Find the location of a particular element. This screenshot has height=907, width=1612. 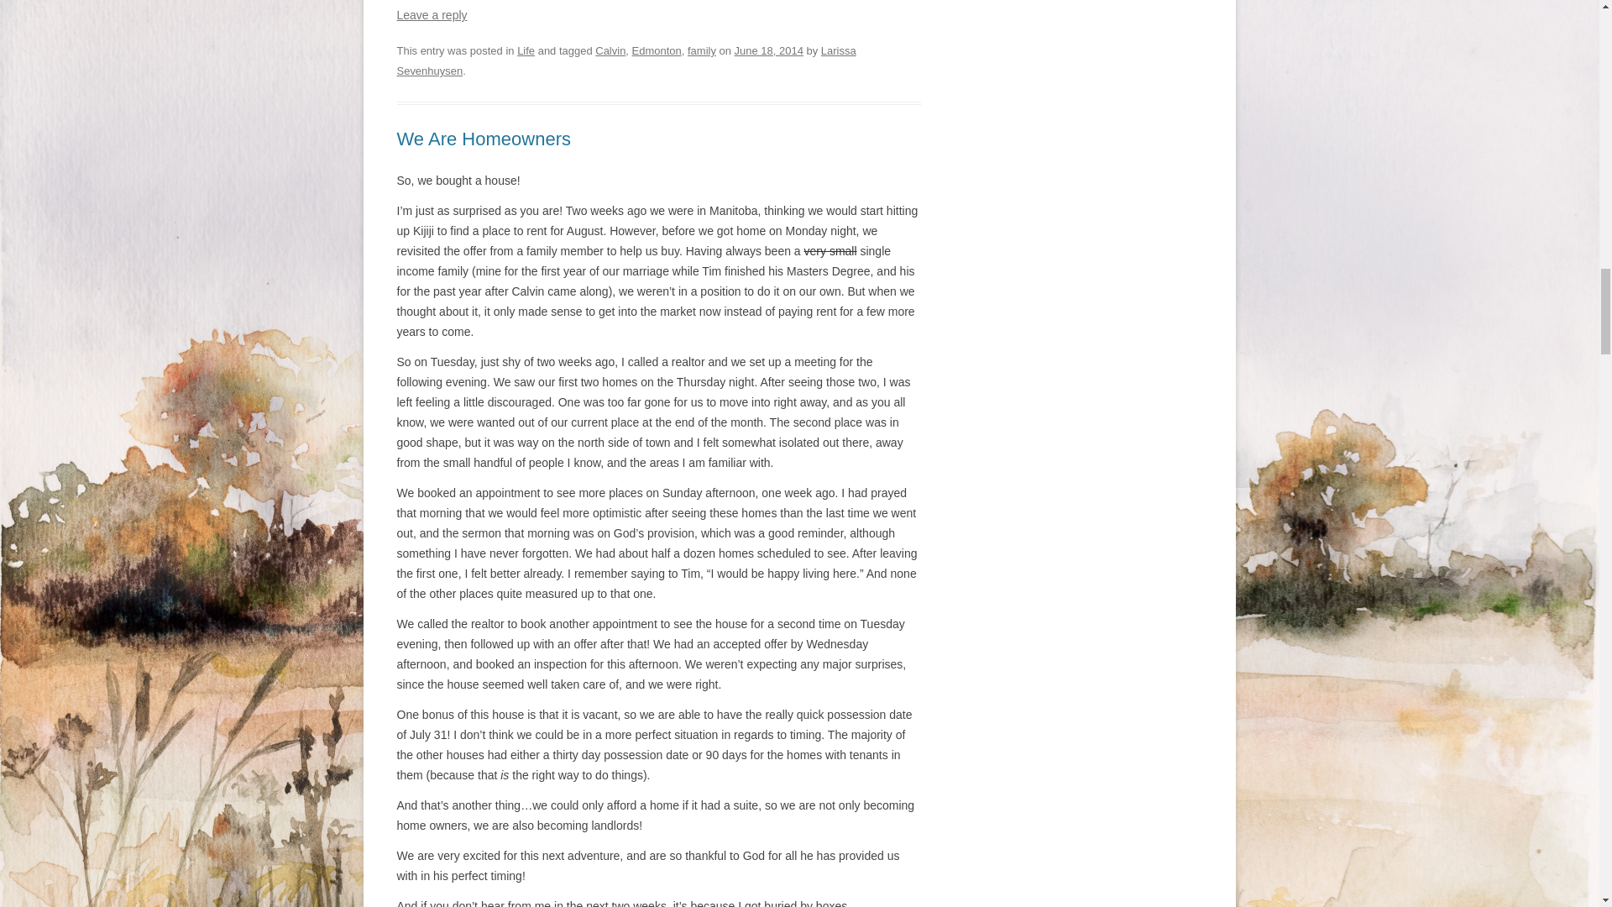

View all posts by Larissa Sevenhuysen is located at coordinates (626, 60).